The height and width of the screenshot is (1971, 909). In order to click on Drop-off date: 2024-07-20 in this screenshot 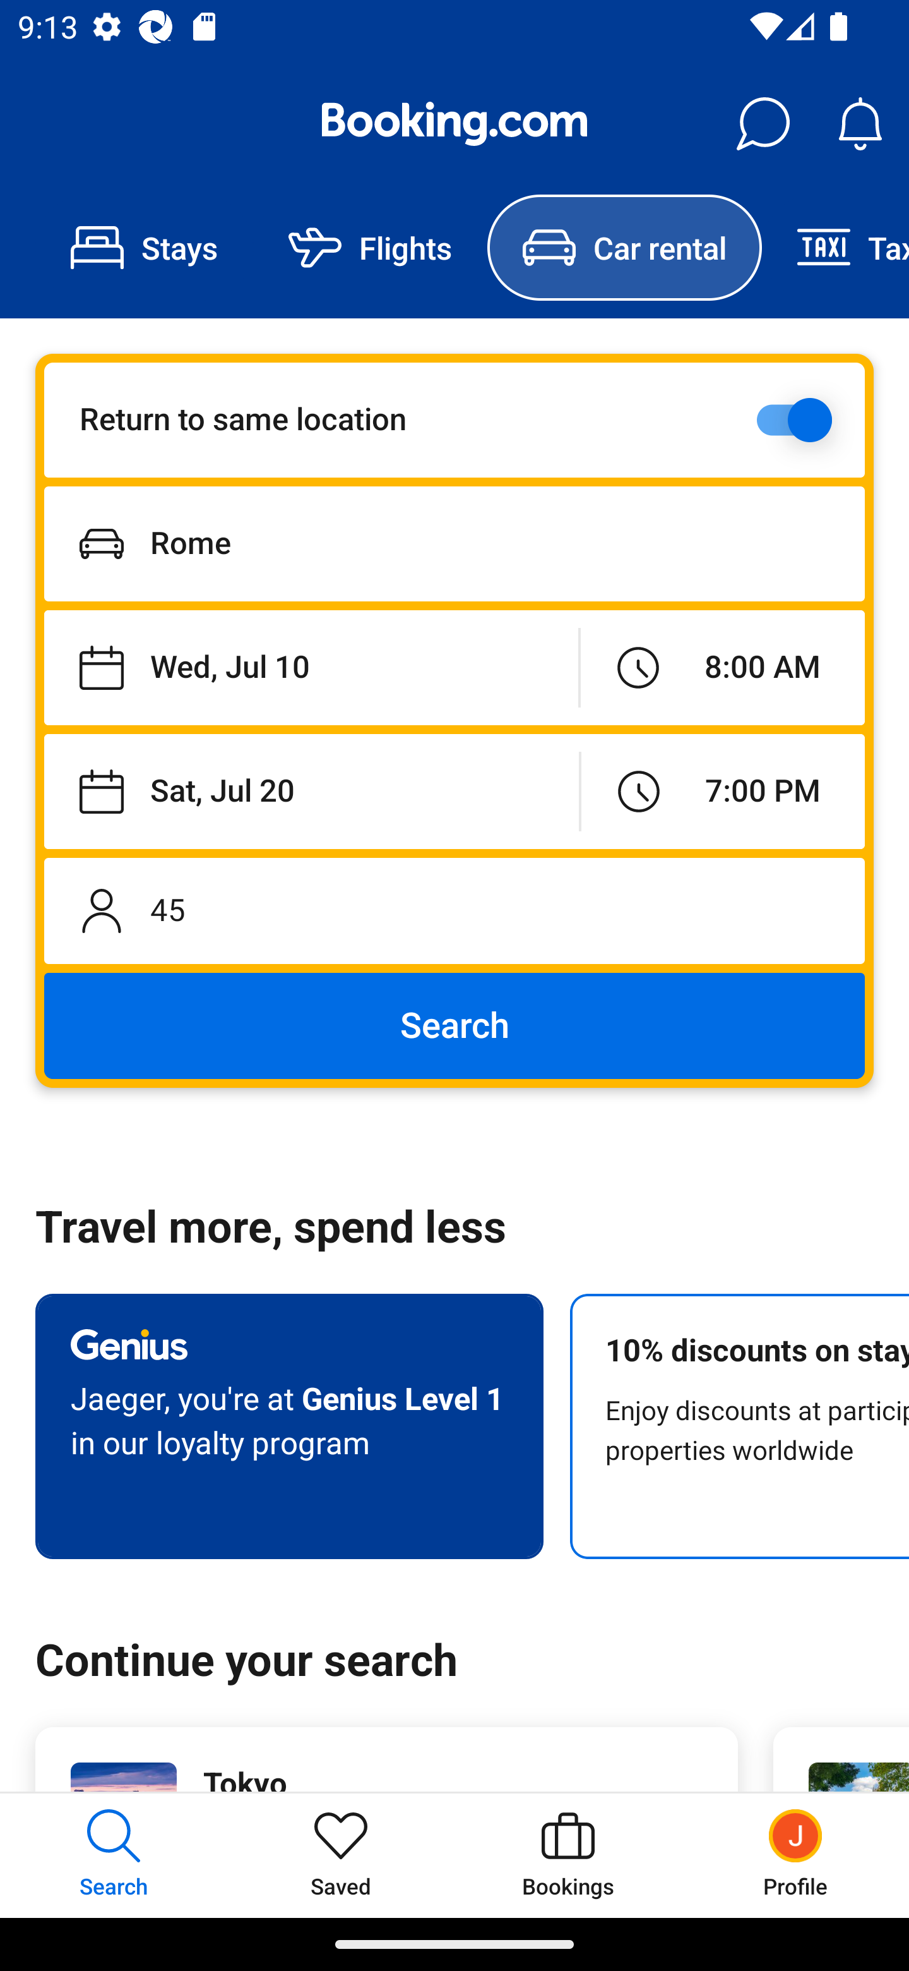, I will do `click(312, 791)`.